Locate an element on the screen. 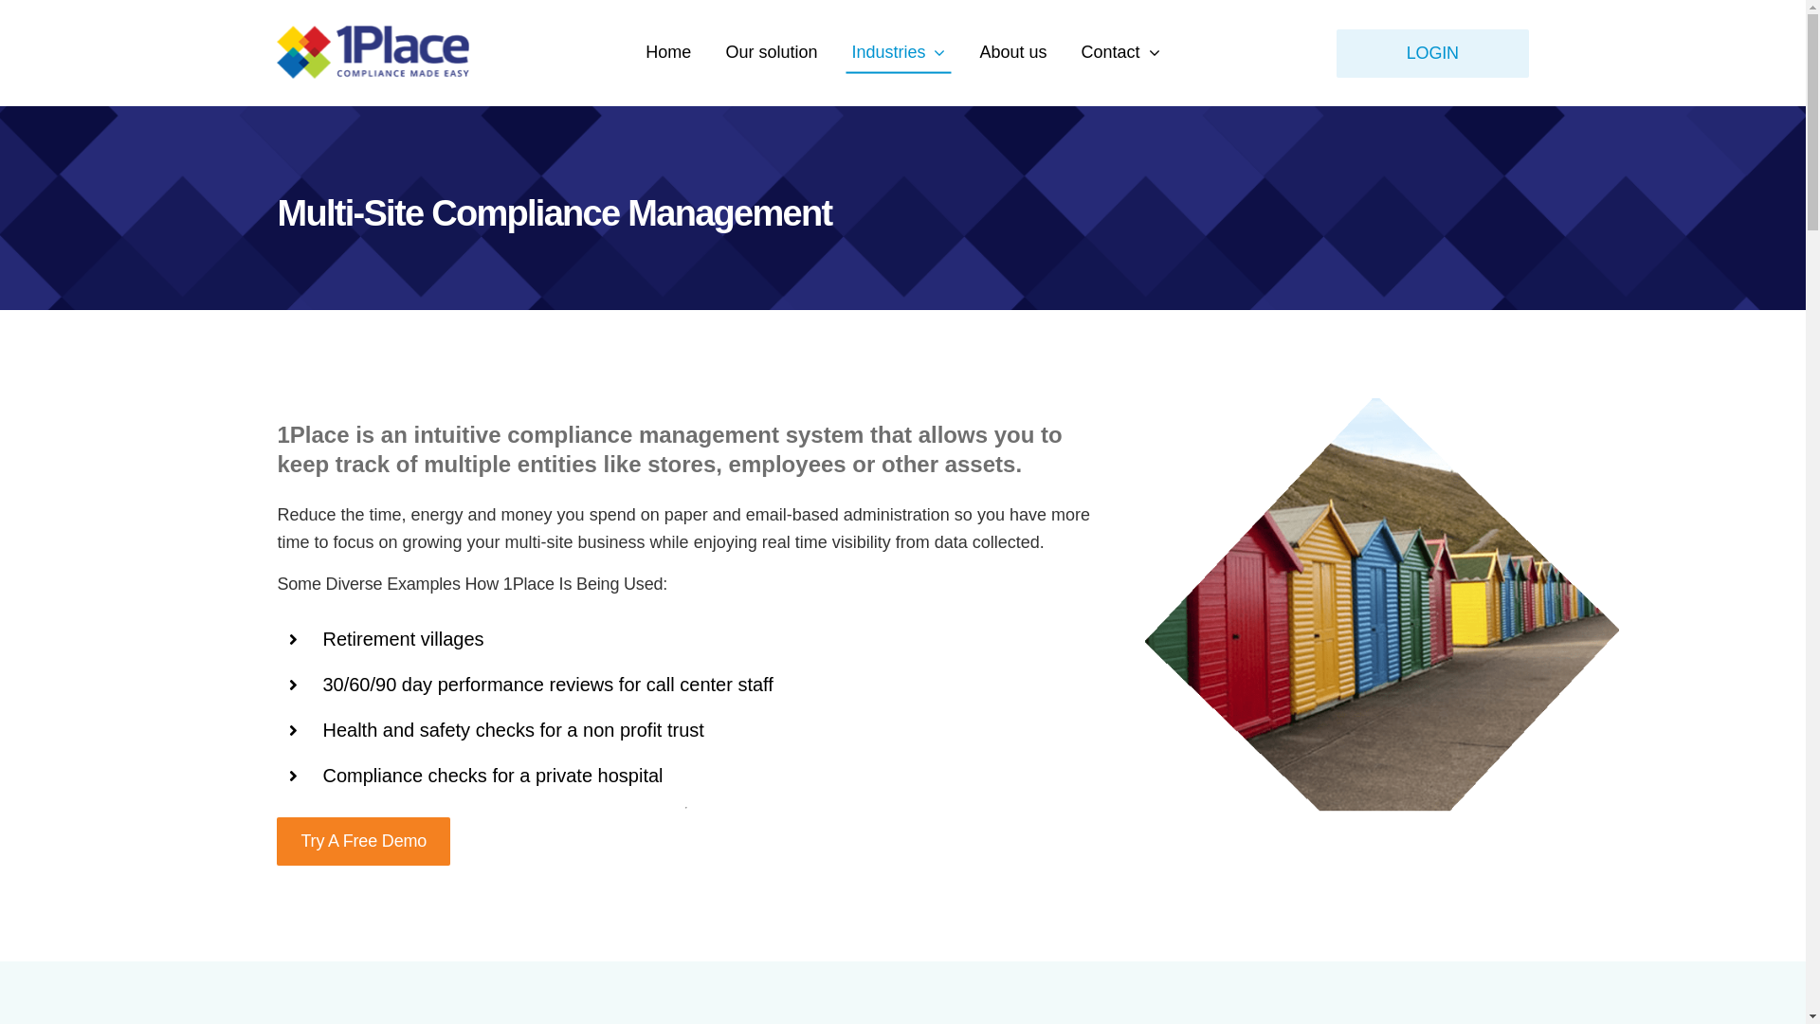  About us is located at coordinates (1012, 53).